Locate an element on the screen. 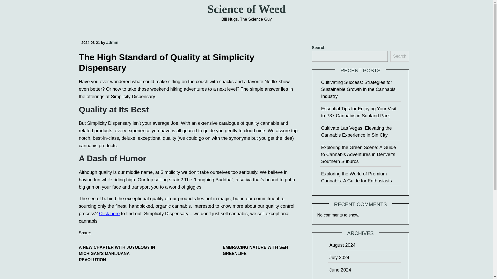 This screenshot has width=497, height=279. July 2024 is located at coordinates (339, 257).